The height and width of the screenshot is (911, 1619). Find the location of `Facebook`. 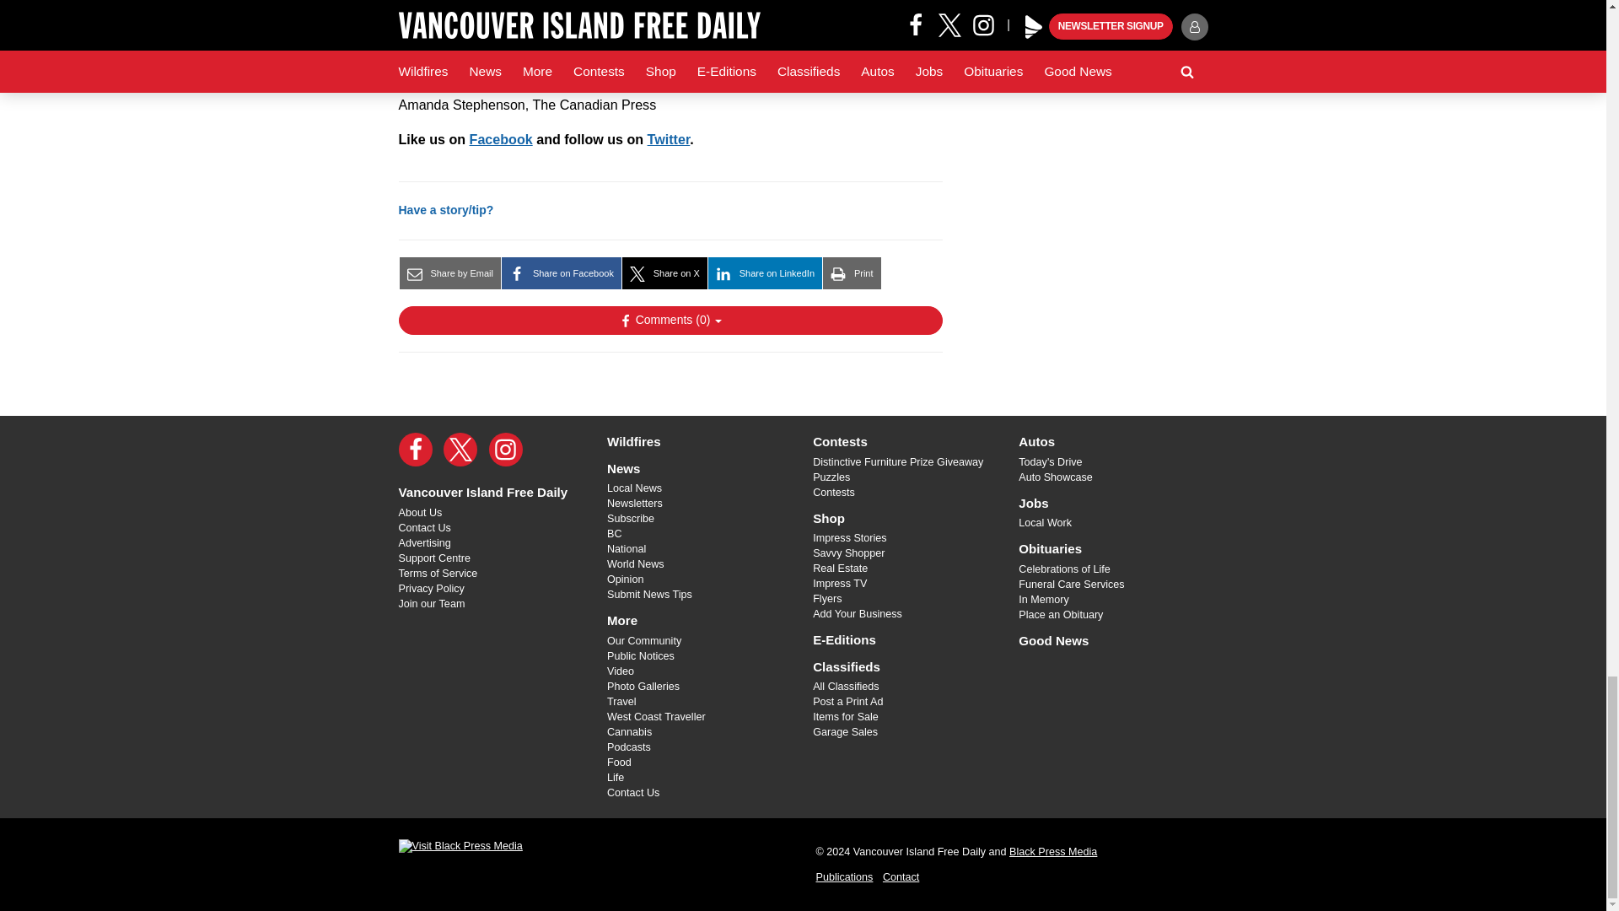

Facebook is located at coordinates (415, 449).